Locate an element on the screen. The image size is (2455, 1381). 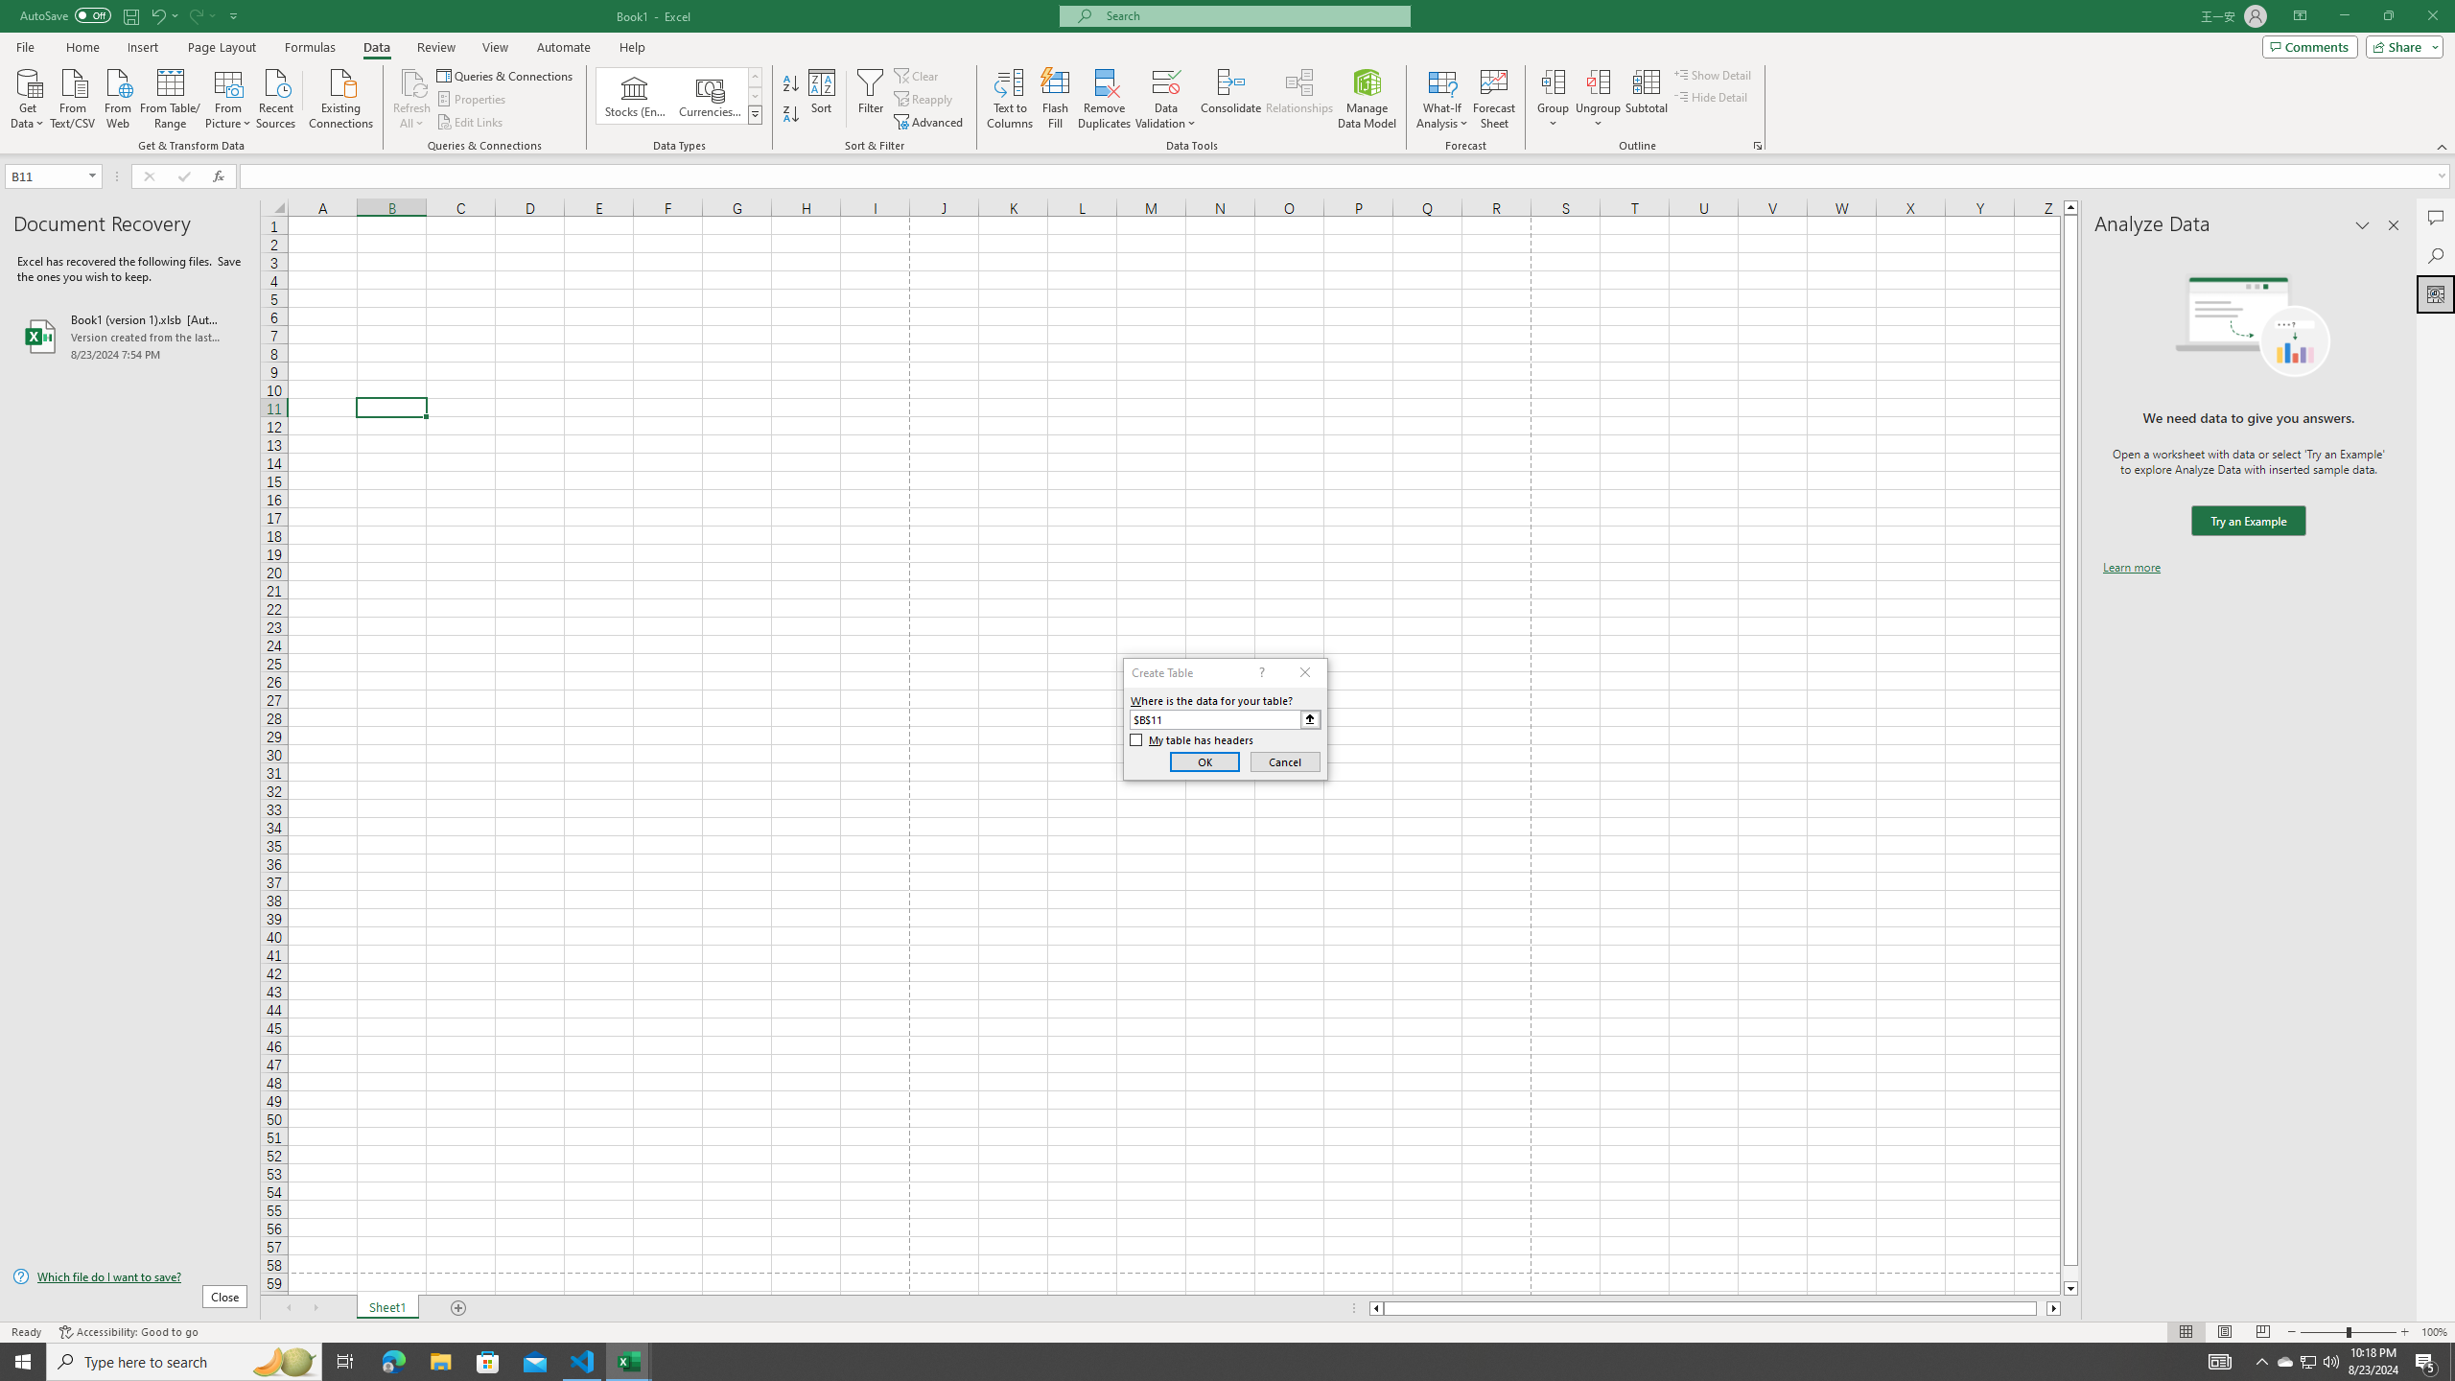
Flash Fill is located at coordinates (1055, 99).